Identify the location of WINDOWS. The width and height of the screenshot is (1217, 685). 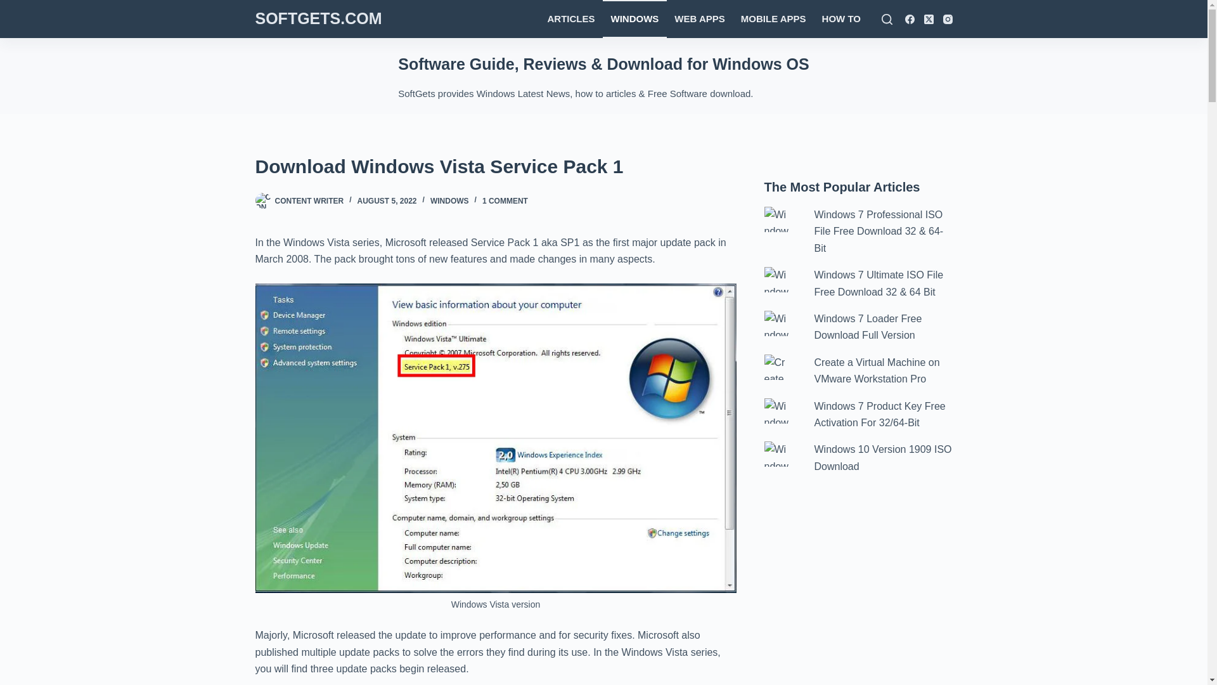
(634, 19).